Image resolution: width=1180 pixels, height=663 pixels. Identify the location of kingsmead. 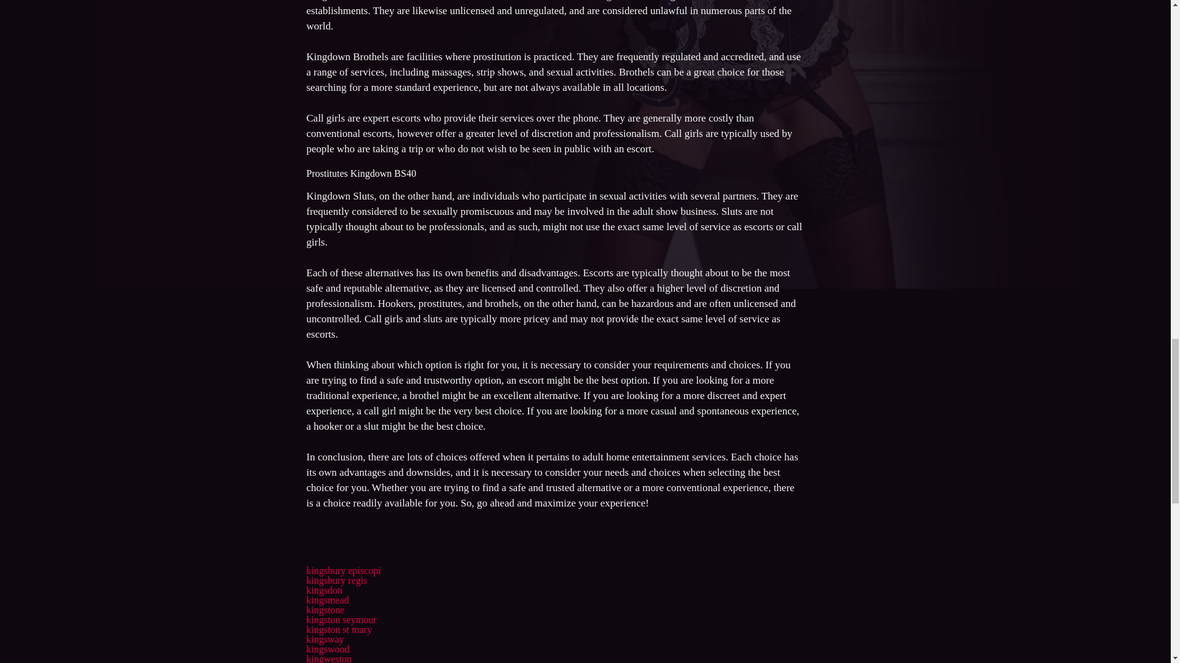
(327, 600).